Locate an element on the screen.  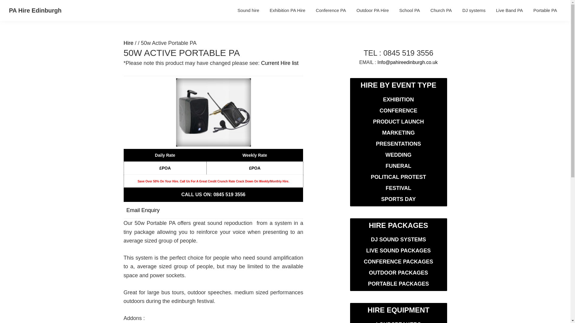
Outdoor PA Hire is located at coordinates (373, 10).